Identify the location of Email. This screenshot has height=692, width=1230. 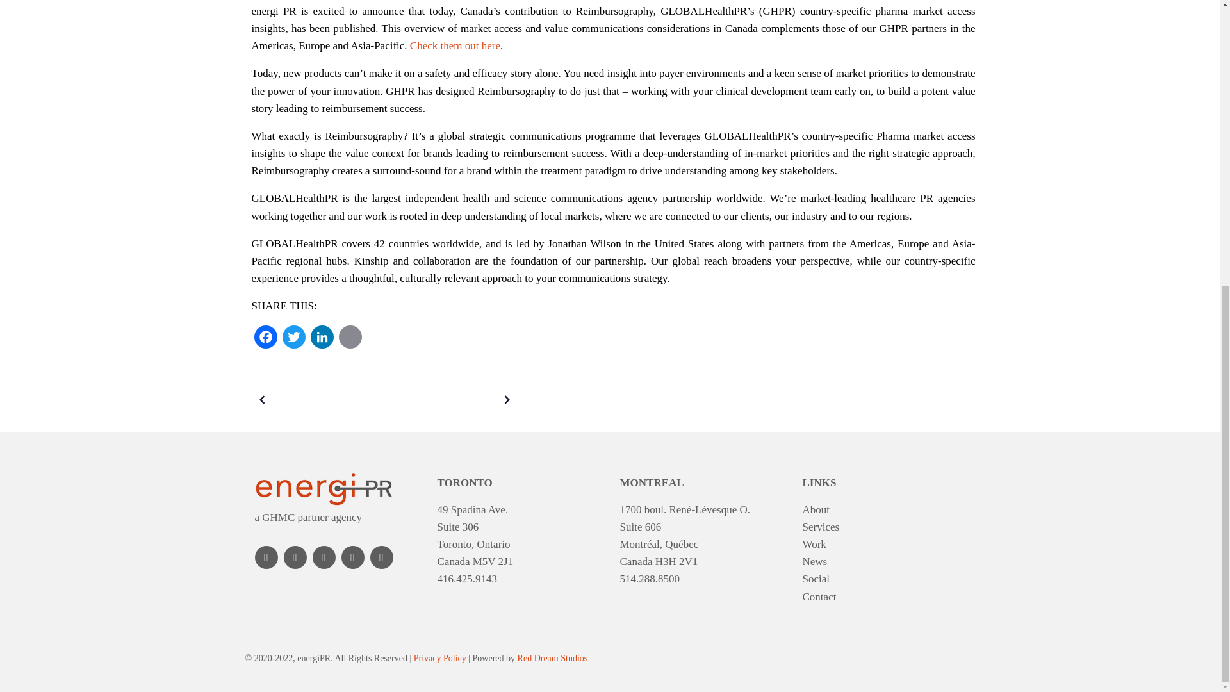
(350, 341).